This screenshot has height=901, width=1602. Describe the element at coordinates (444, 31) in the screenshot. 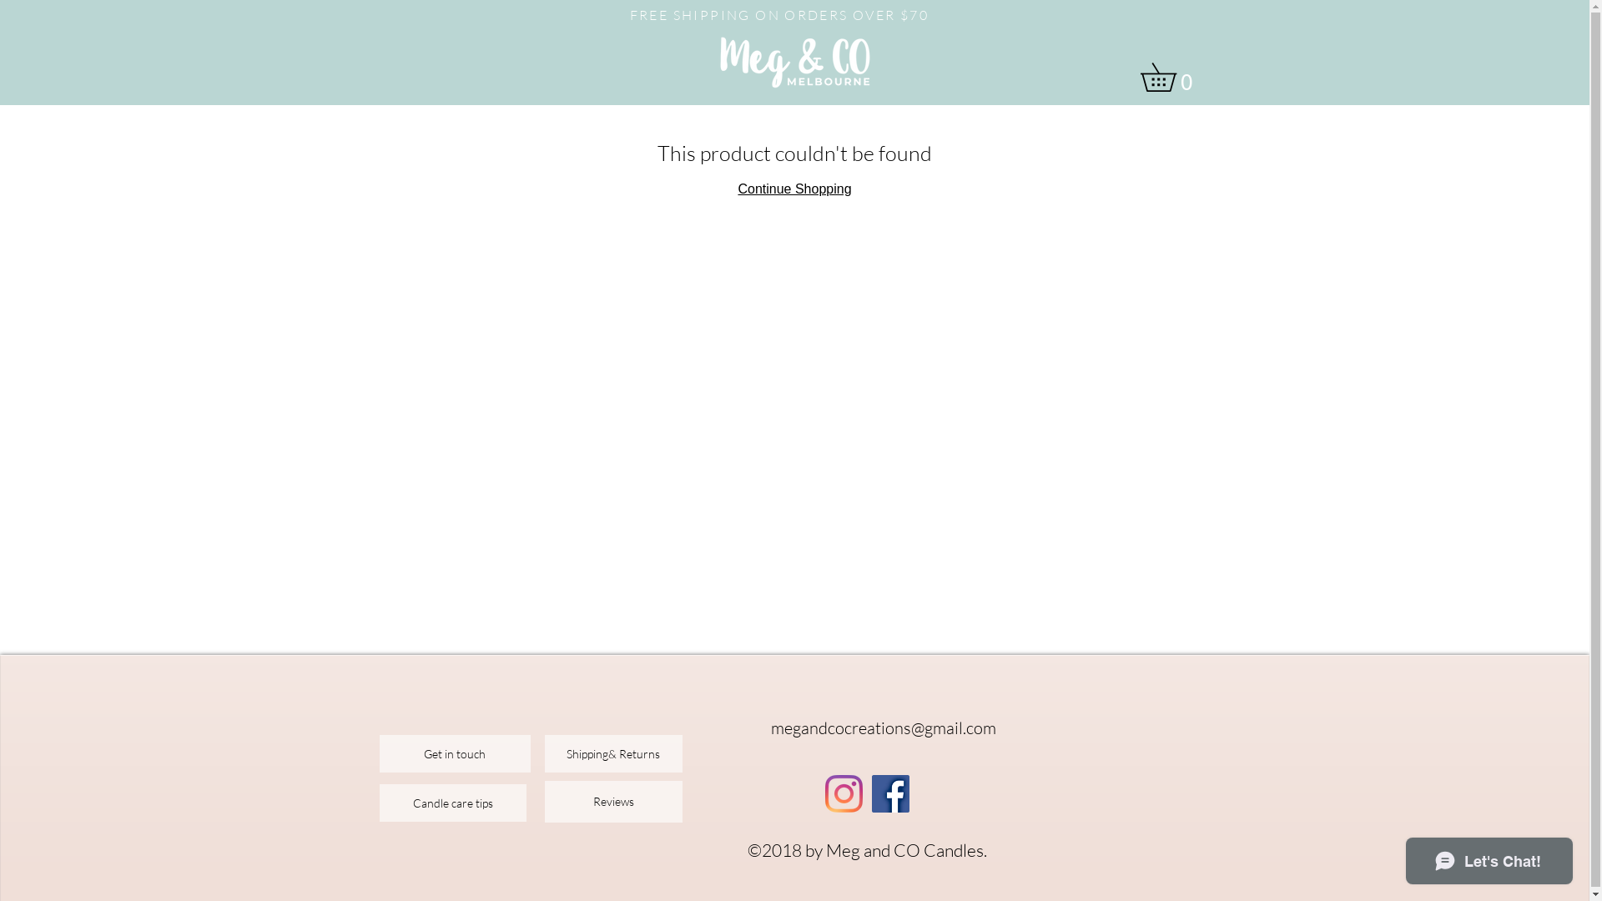

I see `Home` at that location.